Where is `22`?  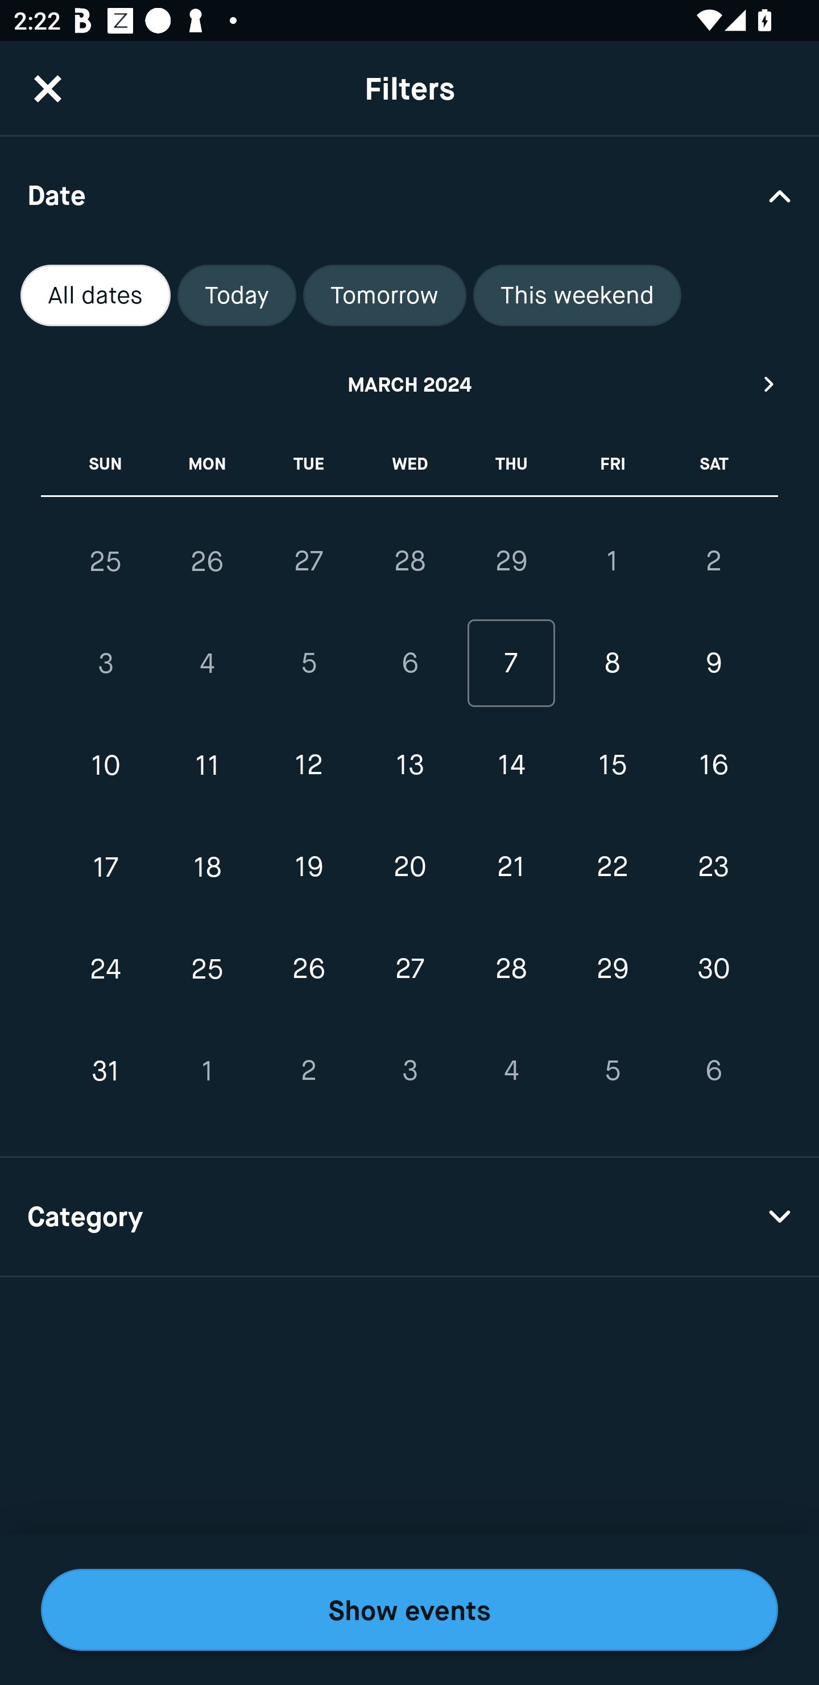
22 is located at coordinates (612, 866).